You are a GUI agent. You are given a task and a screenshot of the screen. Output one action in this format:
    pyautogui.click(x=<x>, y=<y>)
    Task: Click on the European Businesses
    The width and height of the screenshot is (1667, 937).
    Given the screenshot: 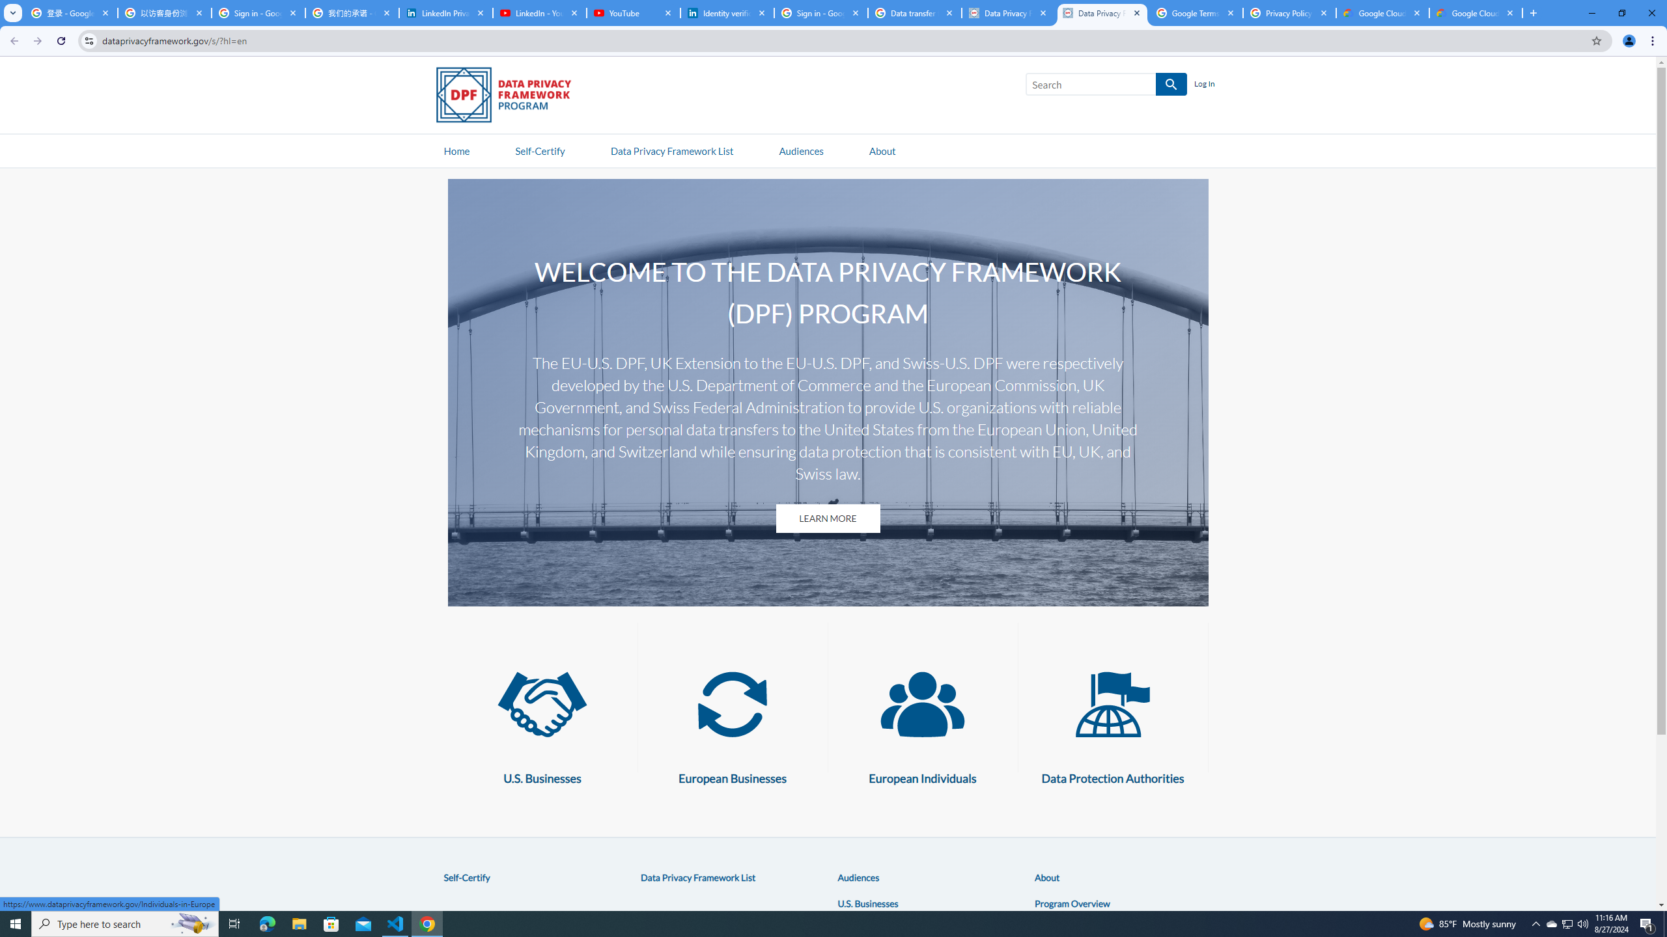 What is the action you would take?
    pyautogui.click(x=732, y=704)
    